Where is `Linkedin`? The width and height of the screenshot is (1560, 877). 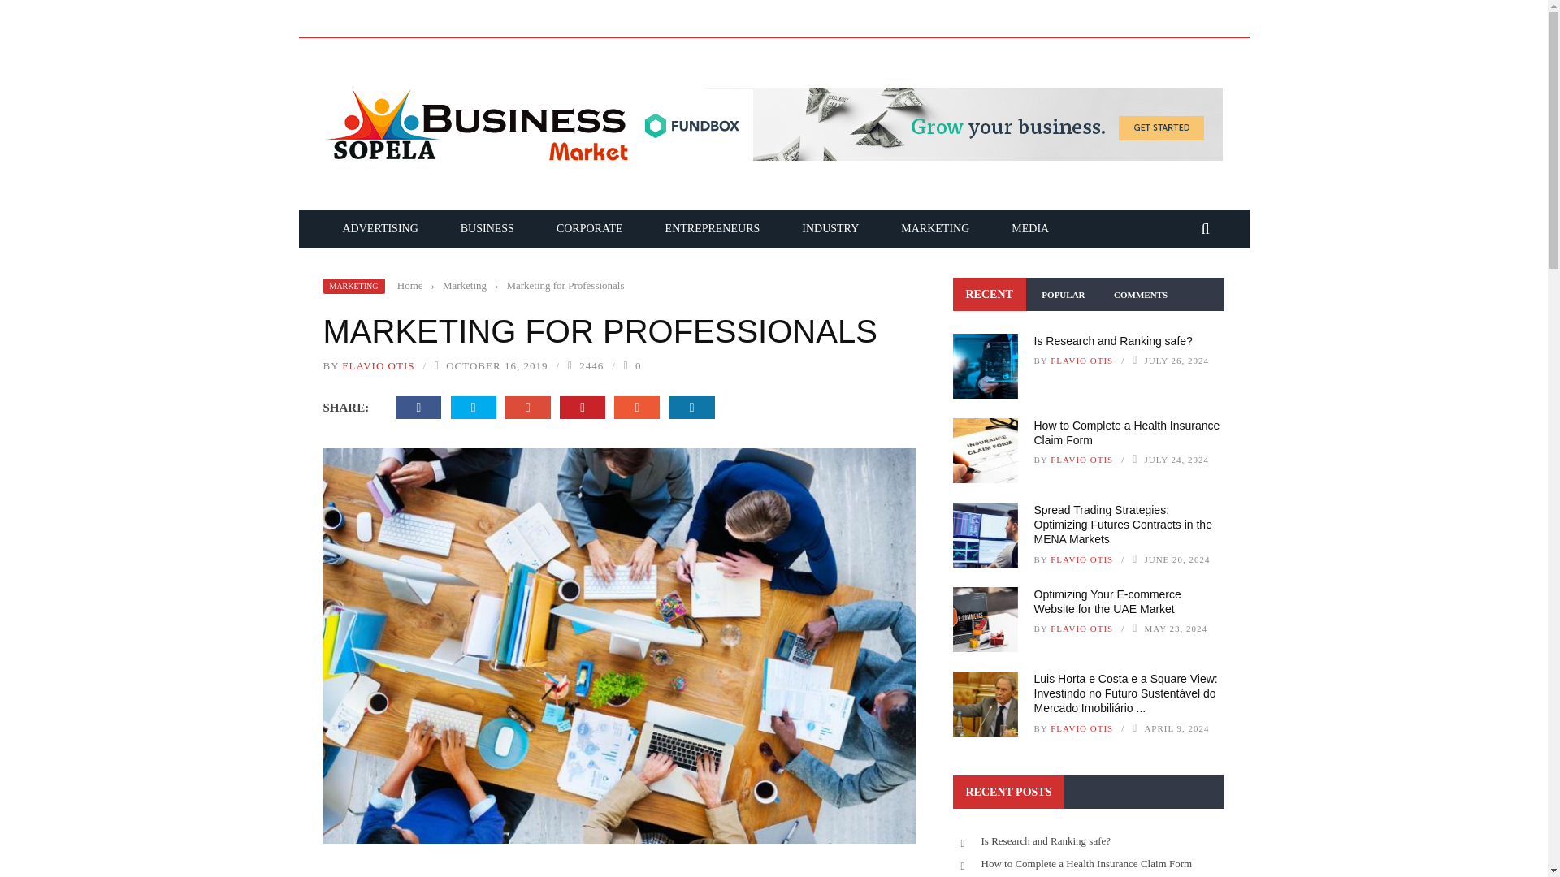
Linkedin is located at coordinates (691, 408).